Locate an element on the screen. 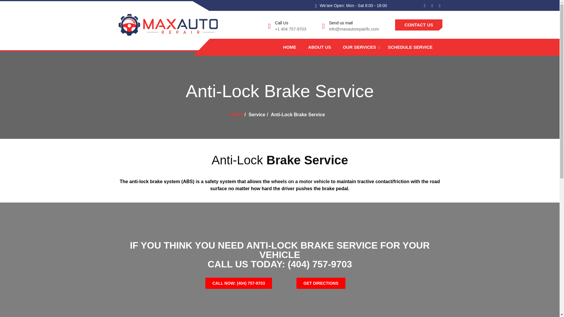 Image resolution: width=564 pixels, height=317 pixels. GET DIRECTIONS is located at coordinates (321, 283).